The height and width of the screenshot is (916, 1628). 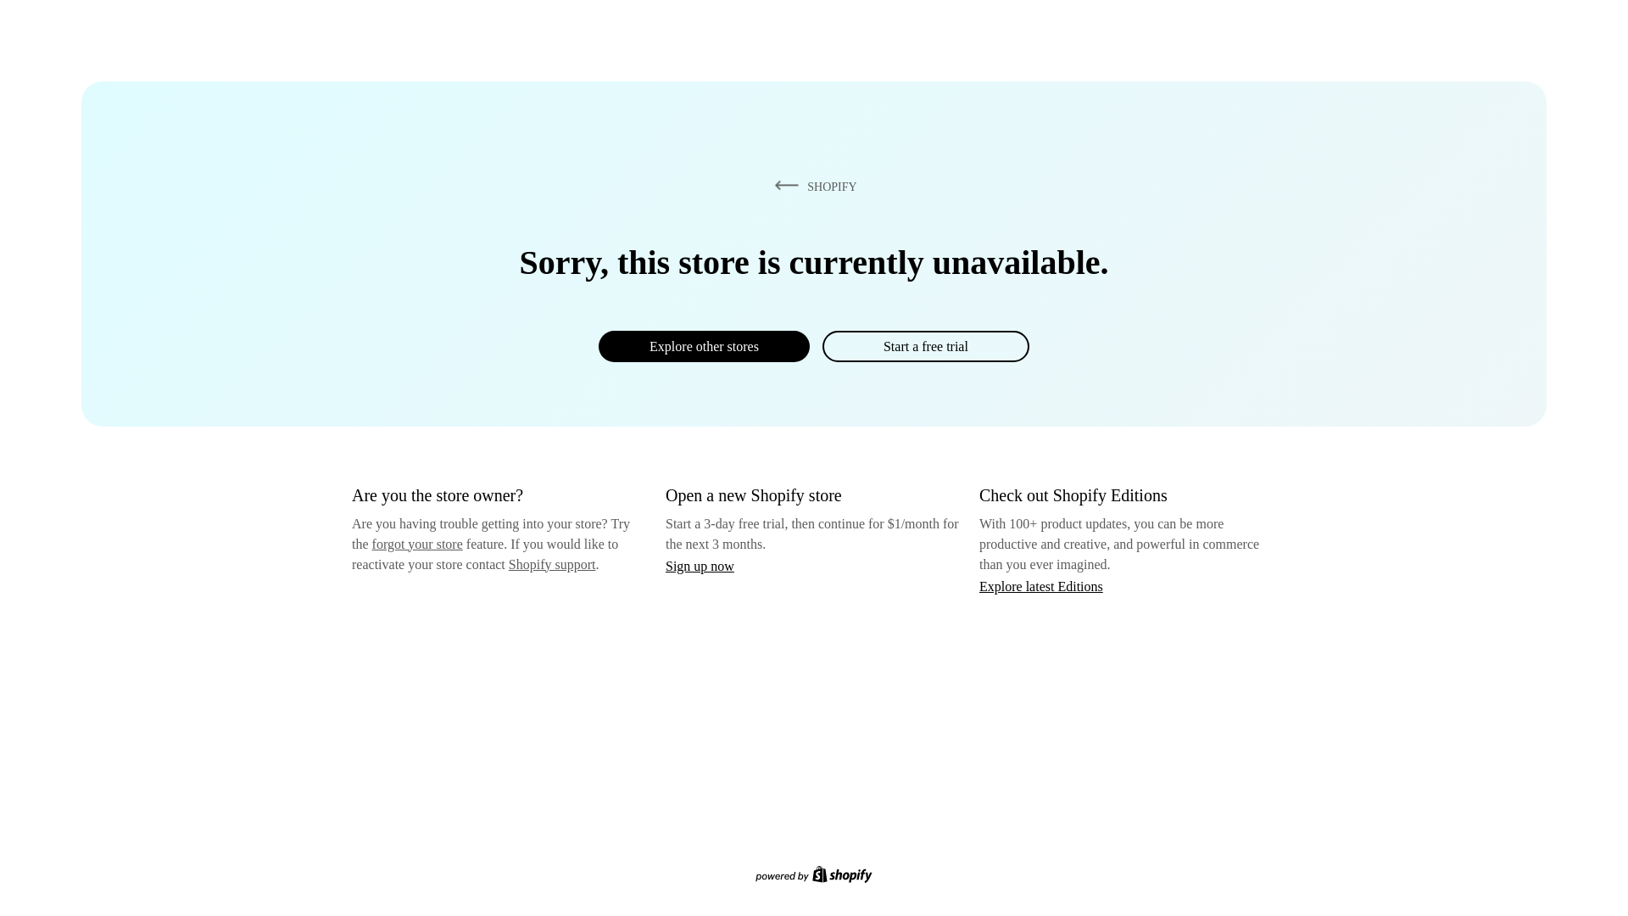 I want to click on Sign up now, so click(x=700, y=566).